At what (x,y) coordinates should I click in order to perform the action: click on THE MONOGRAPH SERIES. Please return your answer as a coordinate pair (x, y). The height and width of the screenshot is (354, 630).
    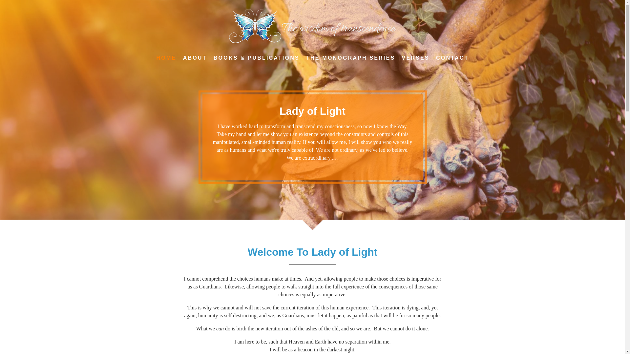
    Looking at the image, I should click on (350, 58).